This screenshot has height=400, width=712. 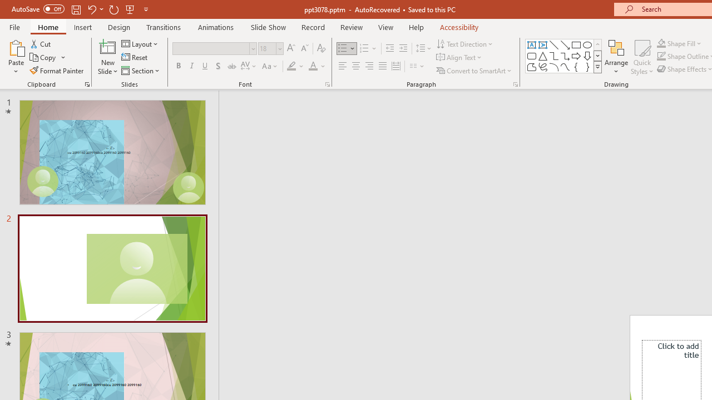 I want to click on Center, so click(x=356, y=67).